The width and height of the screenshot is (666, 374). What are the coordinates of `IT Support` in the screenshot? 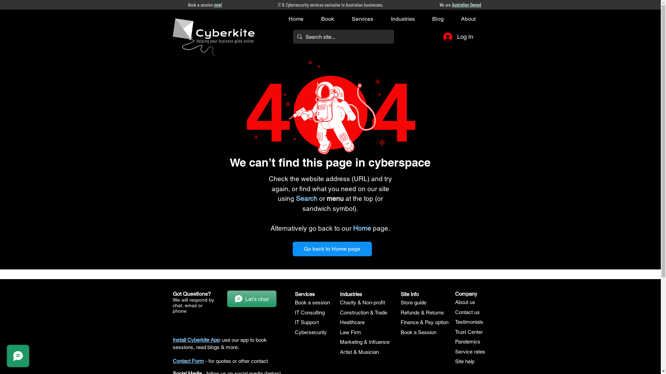 It's located at (307, 322).